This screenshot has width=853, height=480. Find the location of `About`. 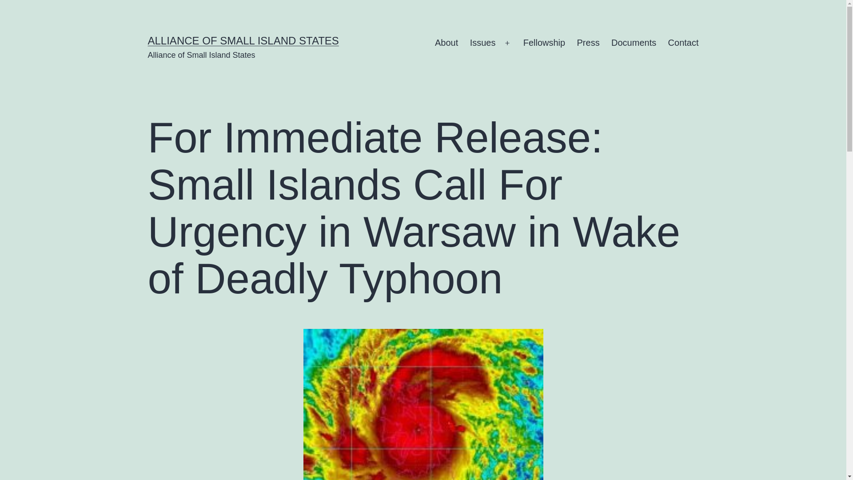

About is located at coordinates (446, 43).